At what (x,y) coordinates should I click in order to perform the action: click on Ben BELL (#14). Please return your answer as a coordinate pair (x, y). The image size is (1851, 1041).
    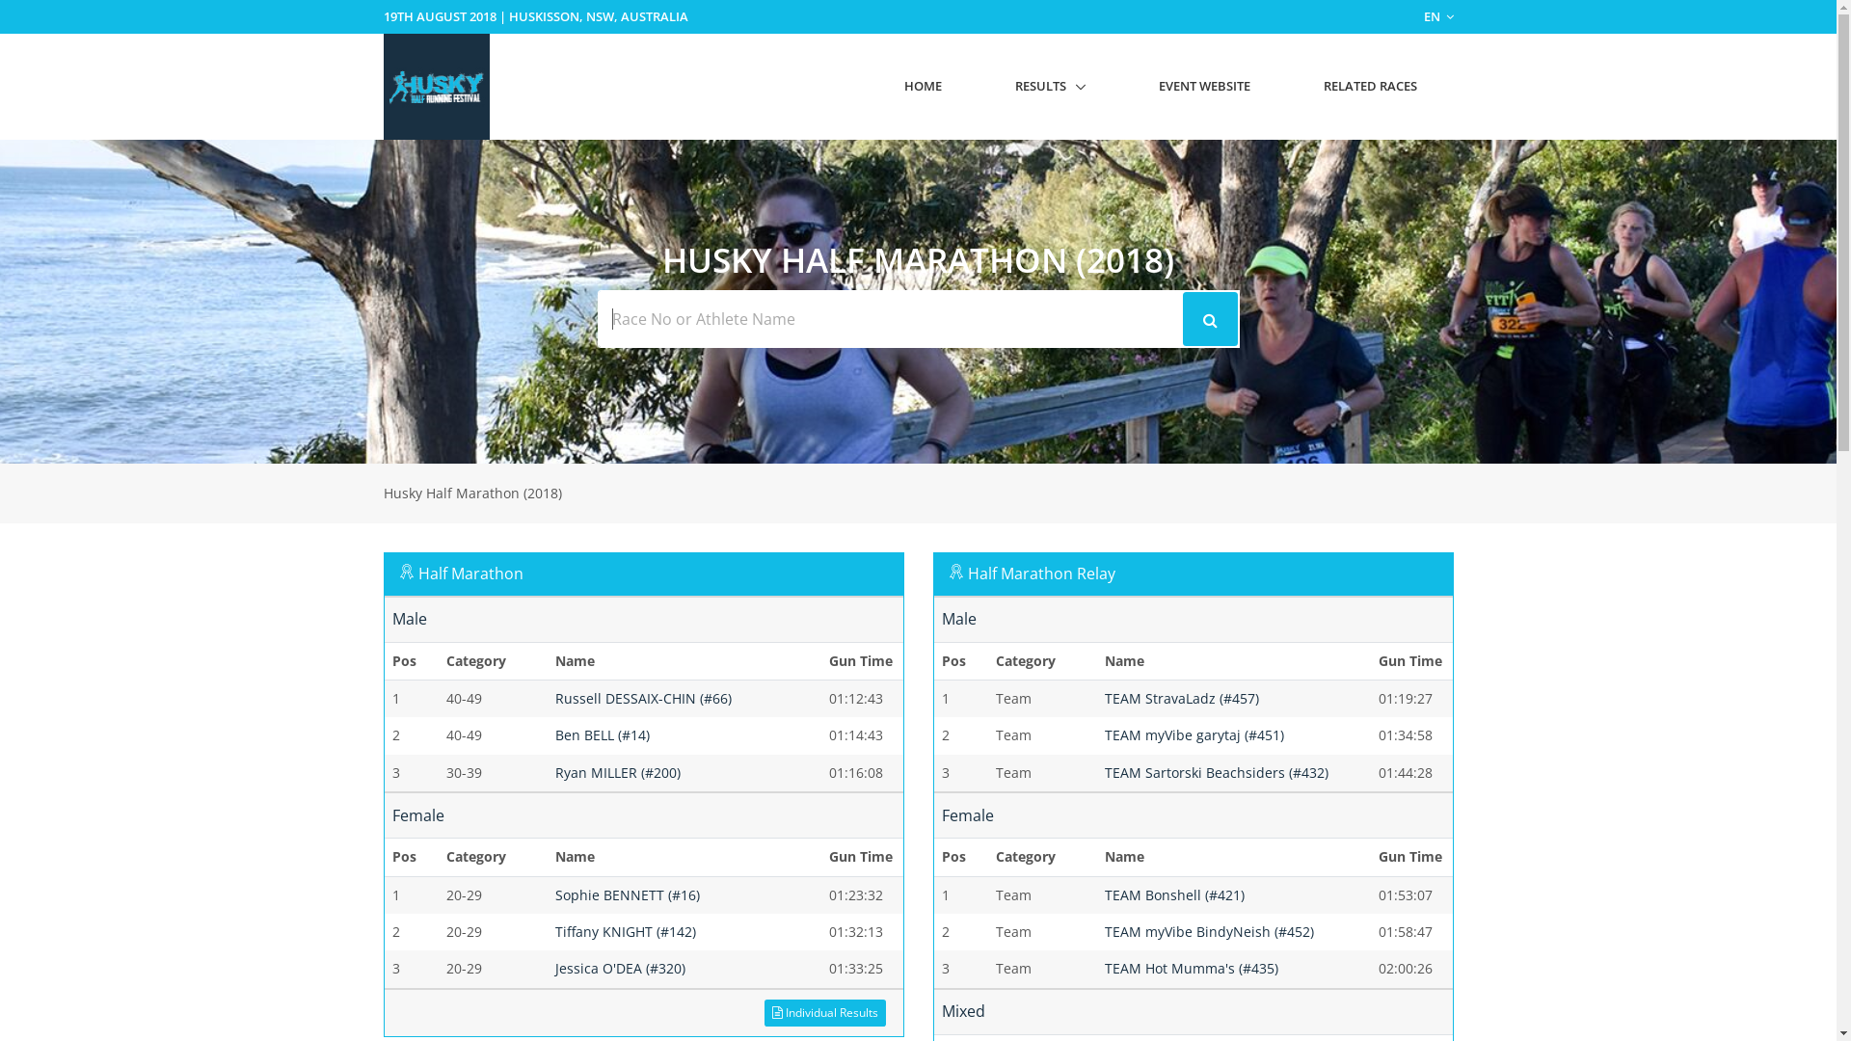
    Looking at the image, I should click on (603, 734).